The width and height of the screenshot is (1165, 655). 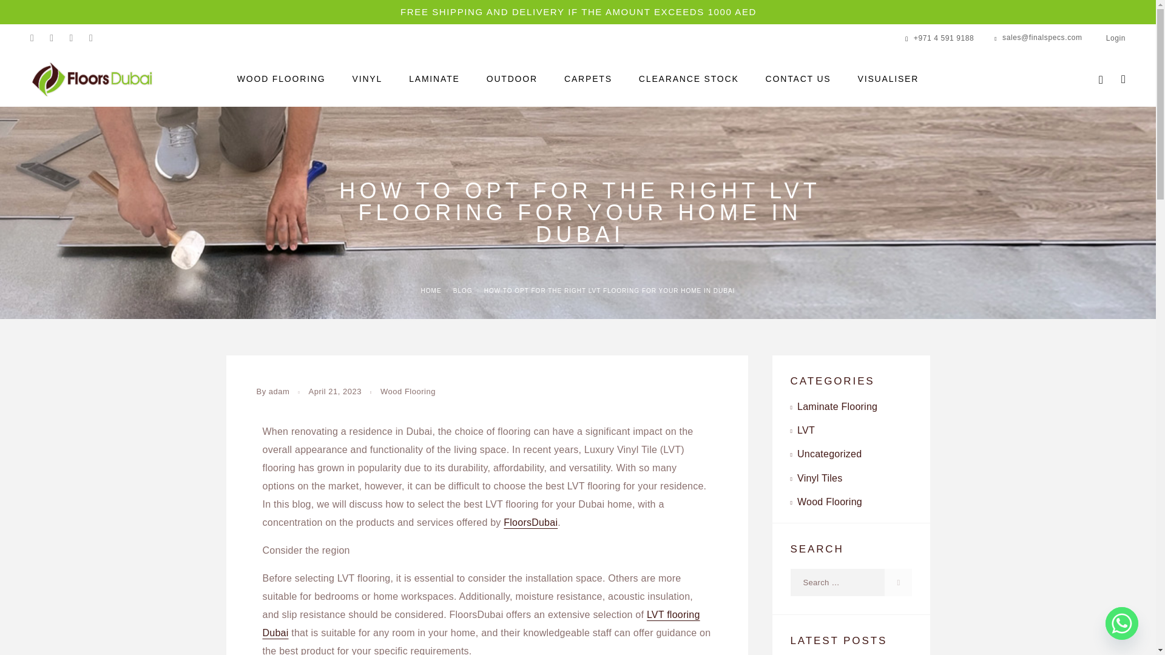 I want to click on Home, so click(x=431, y=291).